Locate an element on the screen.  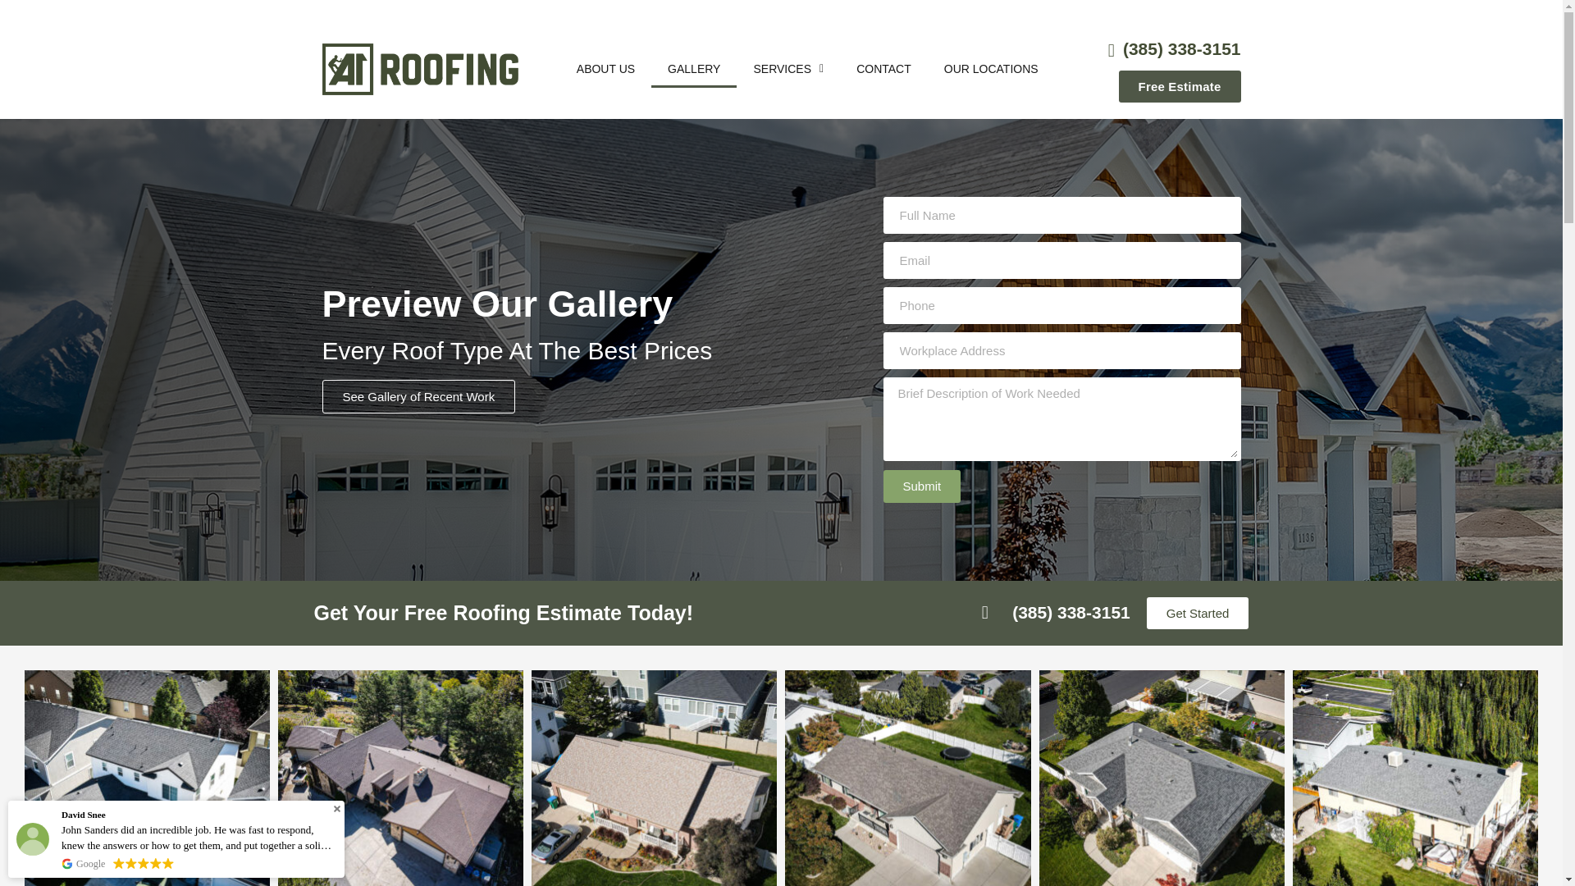
See Gallery of Recent Work is located at coordinates (418, 397).